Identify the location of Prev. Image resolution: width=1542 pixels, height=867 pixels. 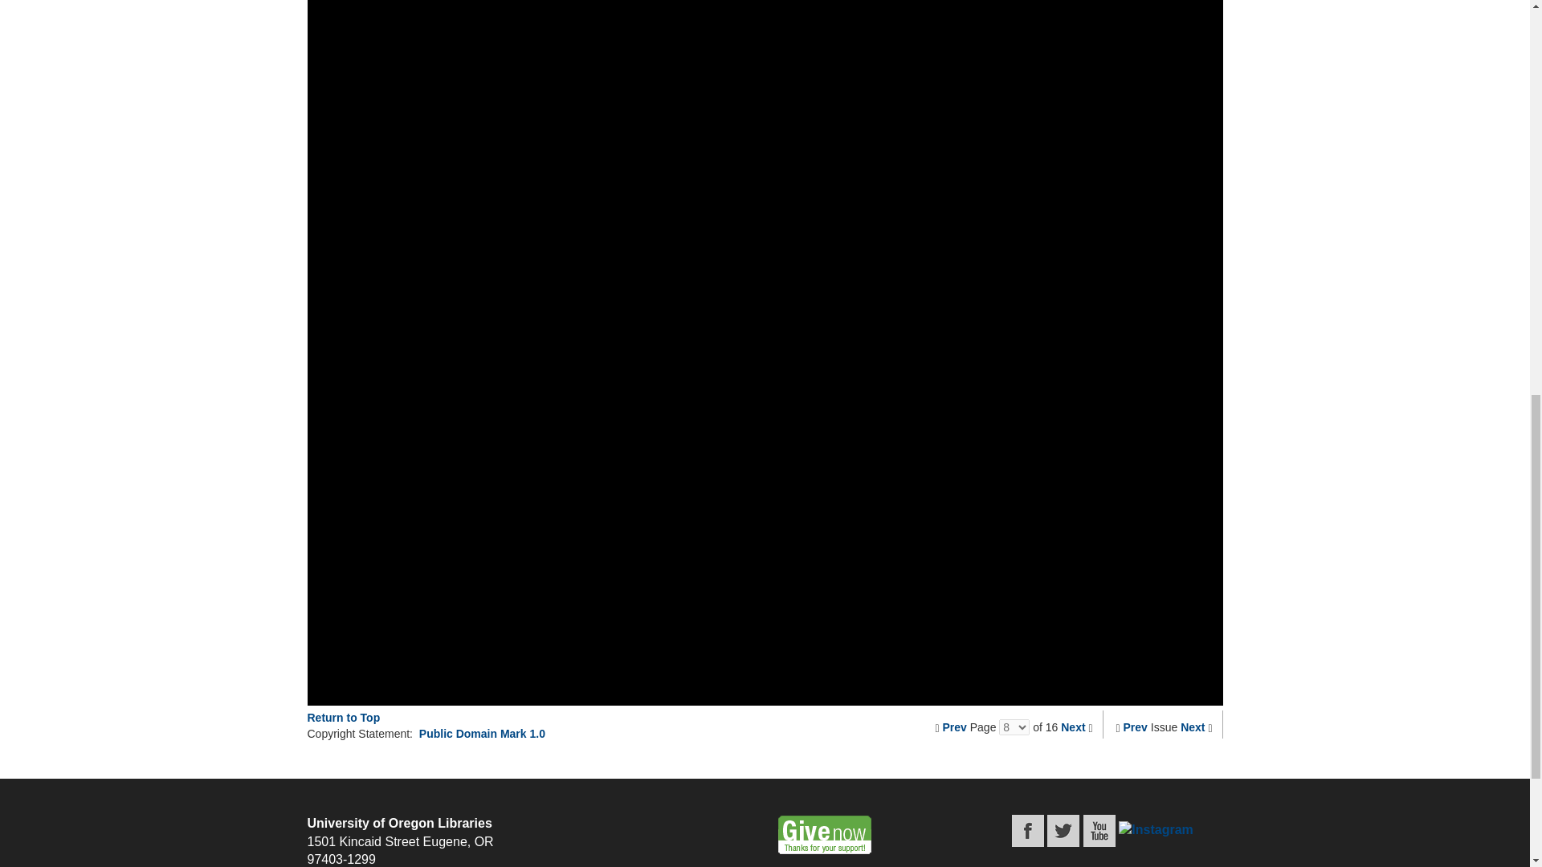
(954, 727).